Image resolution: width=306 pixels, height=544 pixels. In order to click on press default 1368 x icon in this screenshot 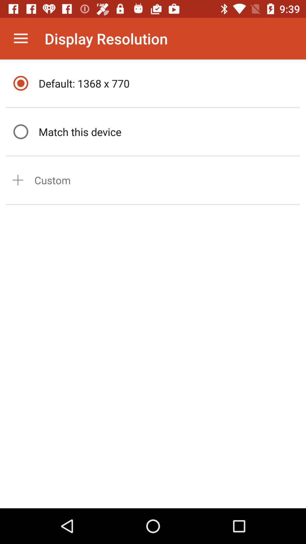, I will do `click(168, 83)`.